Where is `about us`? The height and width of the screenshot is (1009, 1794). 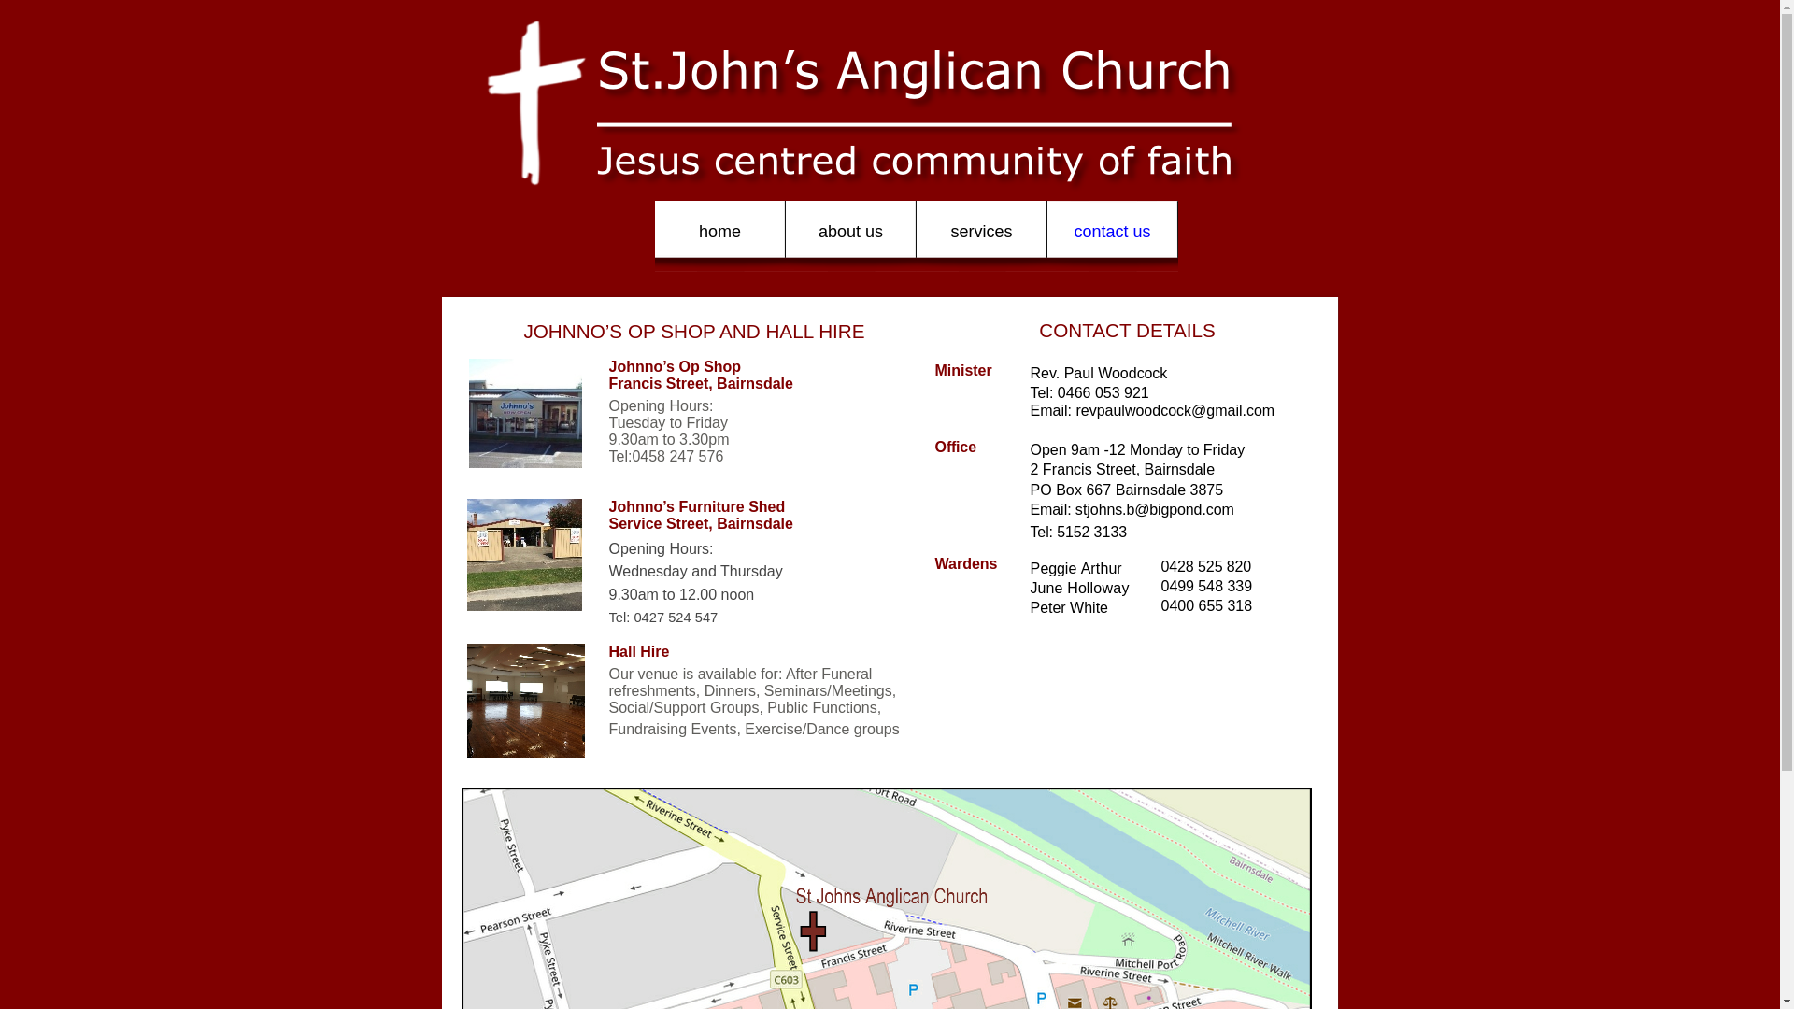
about us is located at coordinates (850, 236).